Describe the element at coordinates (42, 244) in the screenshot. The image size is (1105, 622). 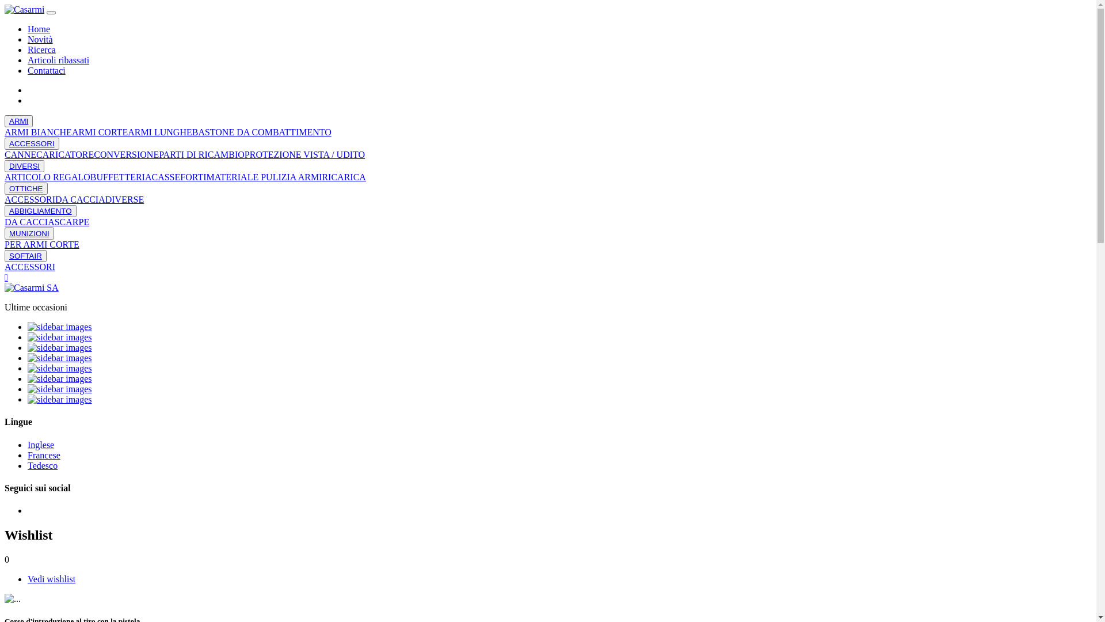
I see `PER ARMI CORTE` at that location.